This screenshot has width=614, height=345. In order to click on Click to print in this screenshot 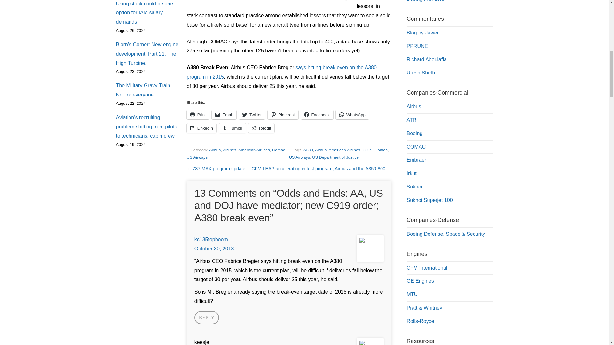, I will do `click(198, 114)`.